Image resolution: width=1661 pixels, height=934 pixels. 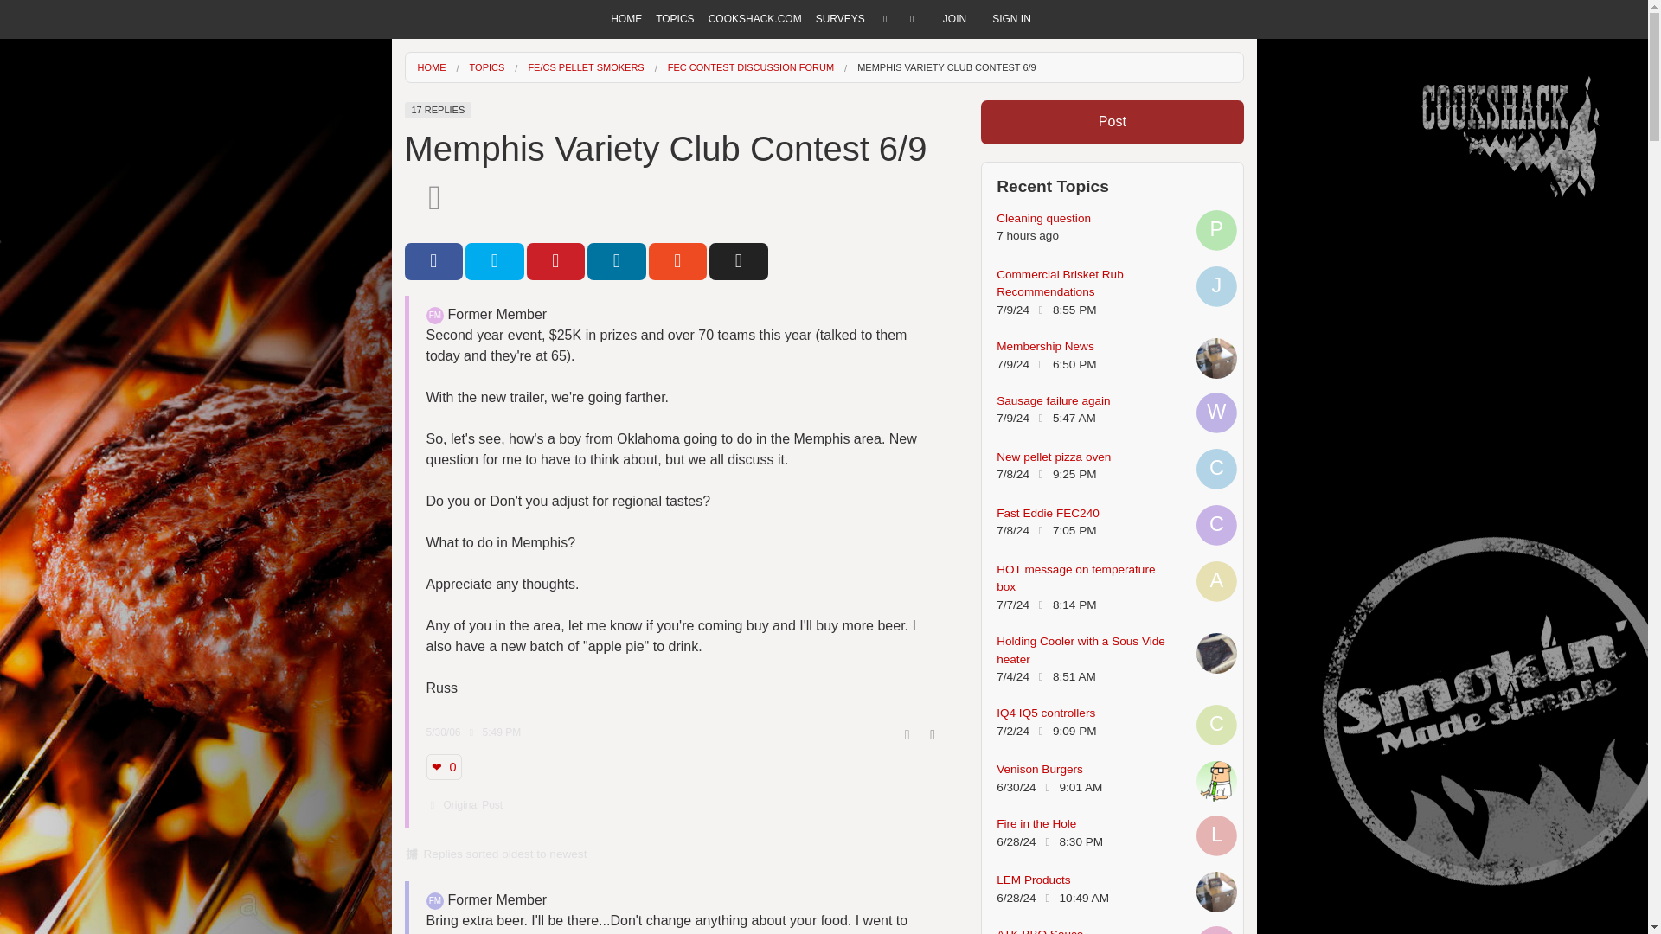 I want to click on CS GRILLS AND CHARBROILER, so click(x=675, y=176).